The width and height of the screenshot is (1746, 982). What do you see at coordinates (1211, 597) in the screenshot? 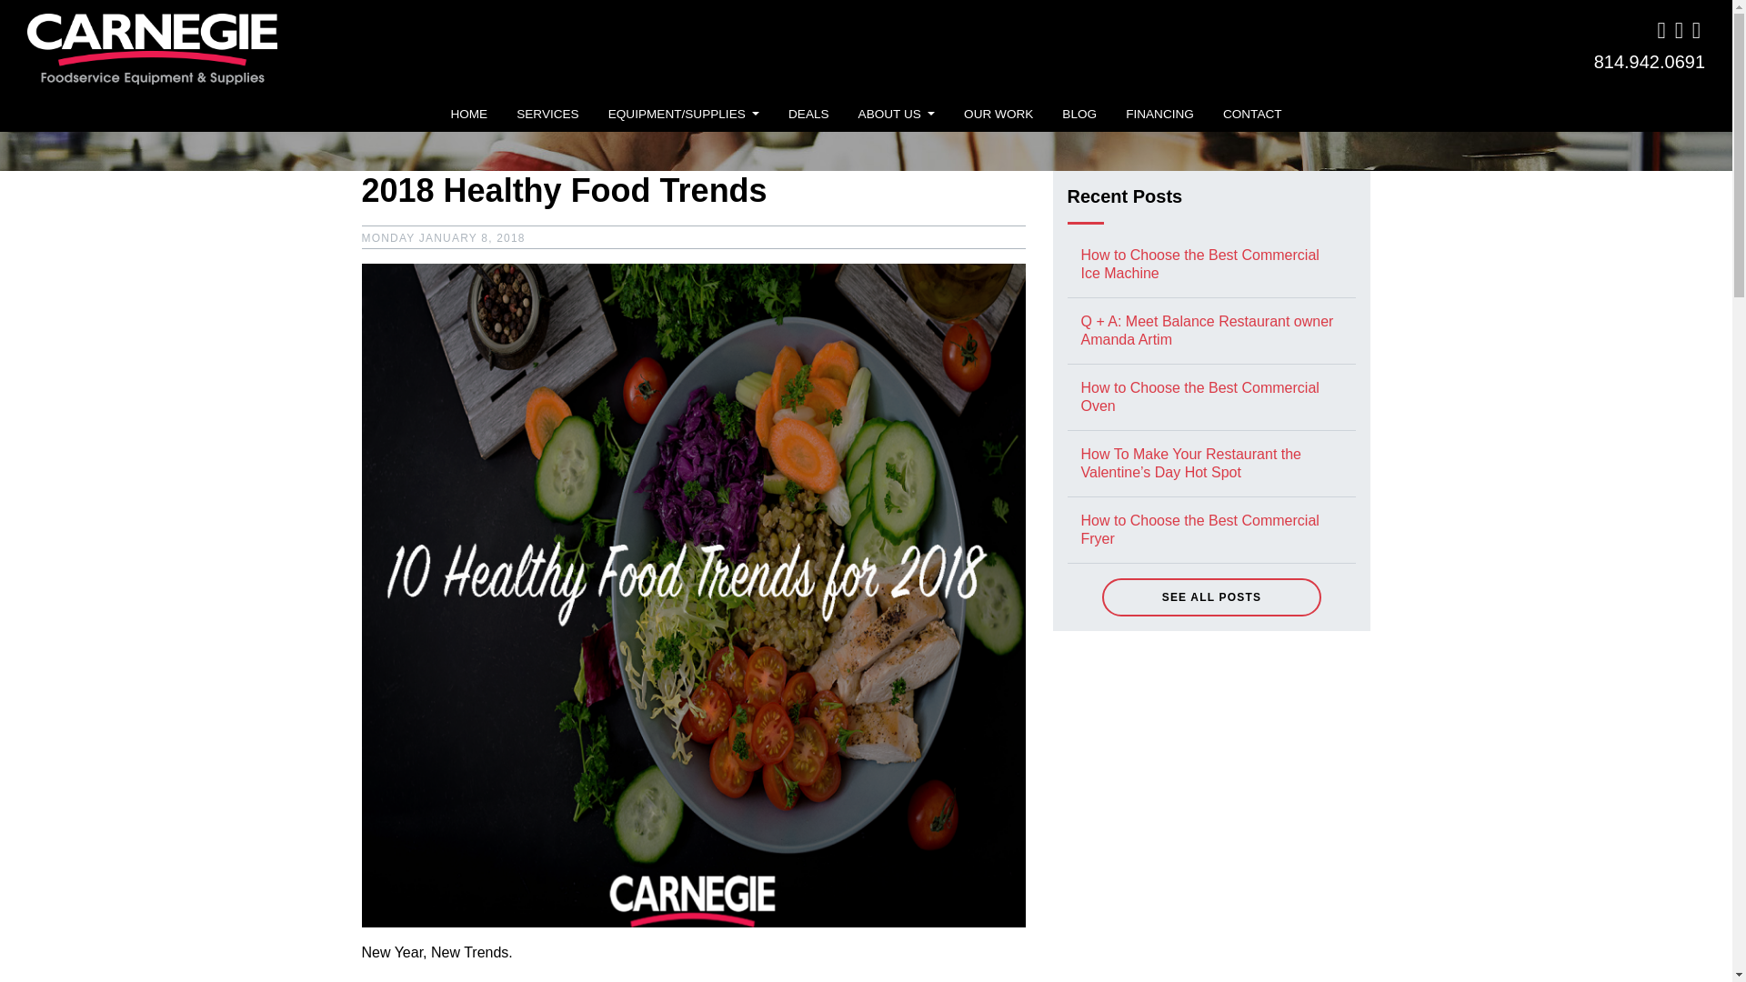
I see `SEE ALL POSTS` at bounding box center [1211, 597].